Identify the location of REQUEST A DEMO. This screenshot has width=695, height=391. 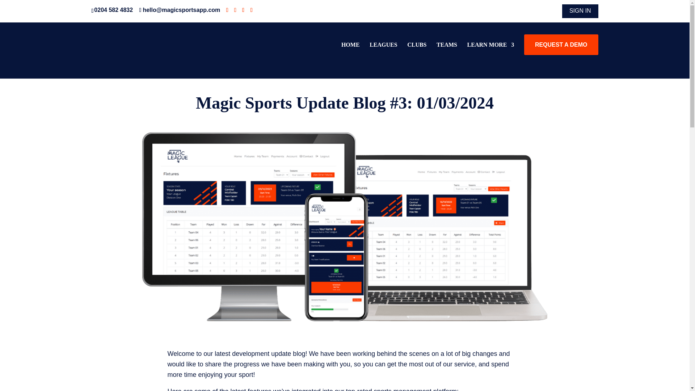
(561, 54).